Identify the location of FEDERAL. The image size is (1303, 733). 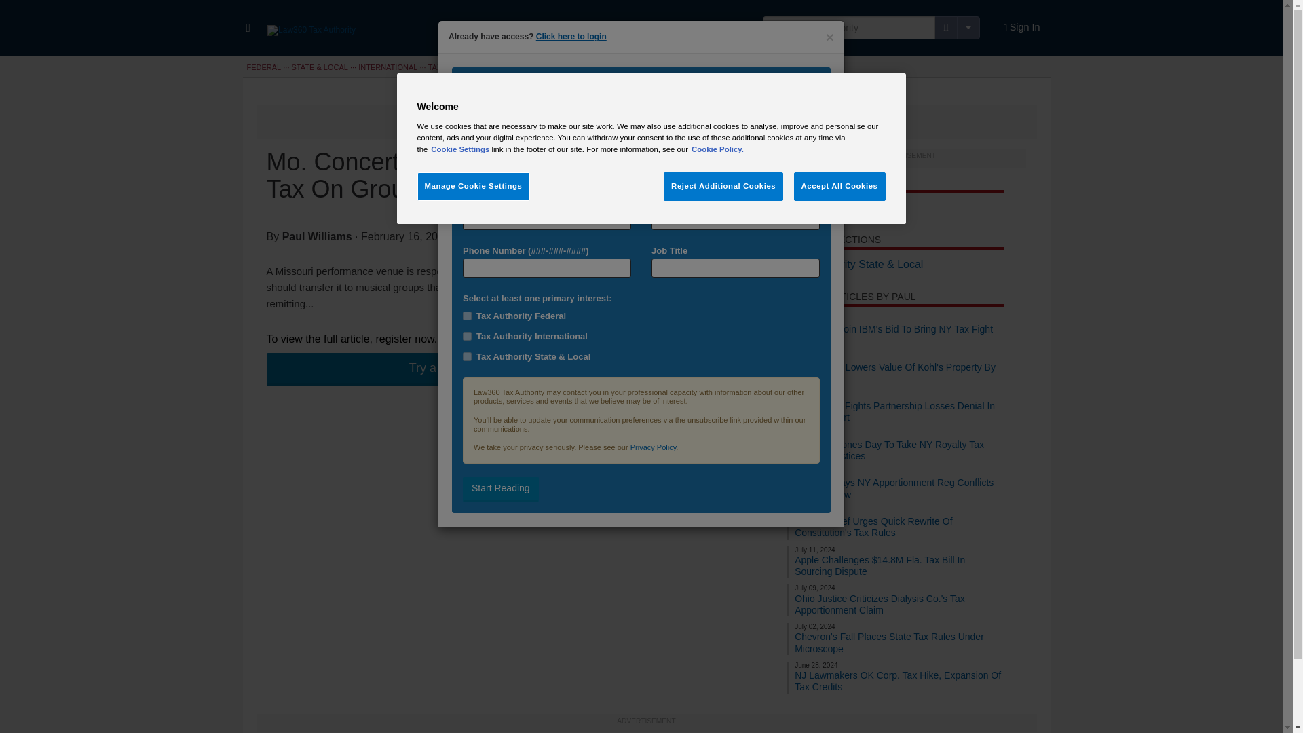
(264, 67).